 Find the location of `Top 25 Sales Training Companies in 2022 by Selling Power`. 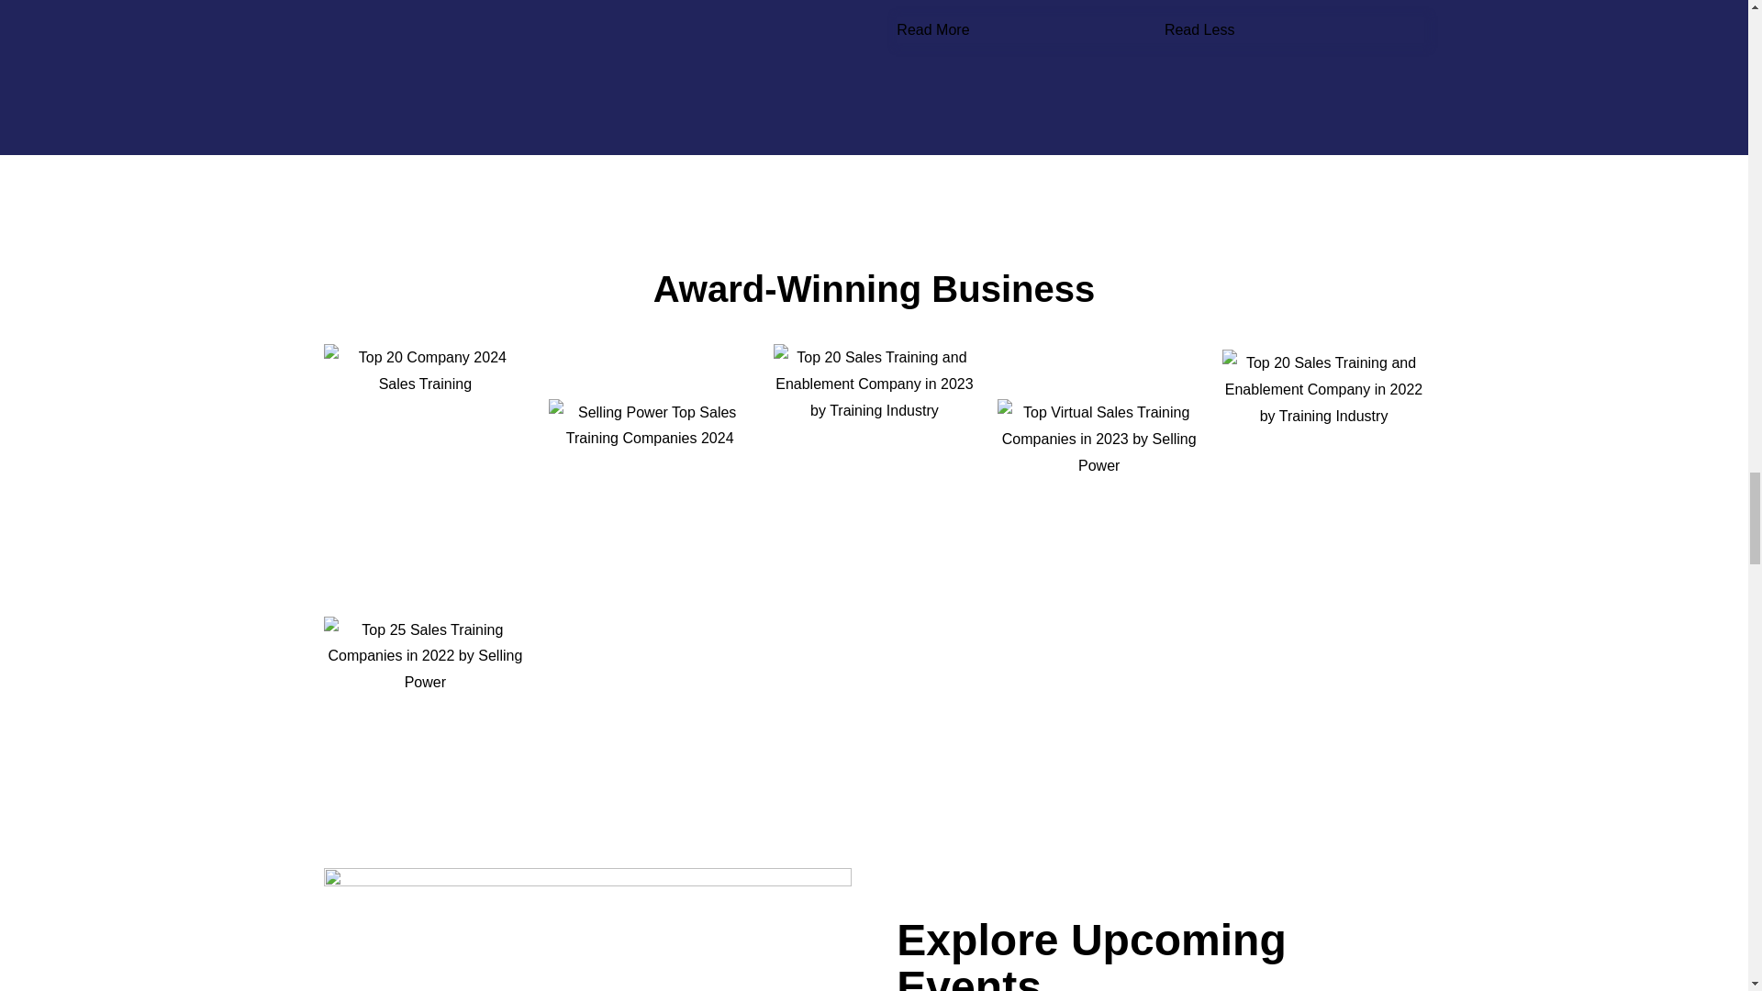

Top 25 Sales Training Companies in 2022 by Selling Power is located at coordinates (426, 686).